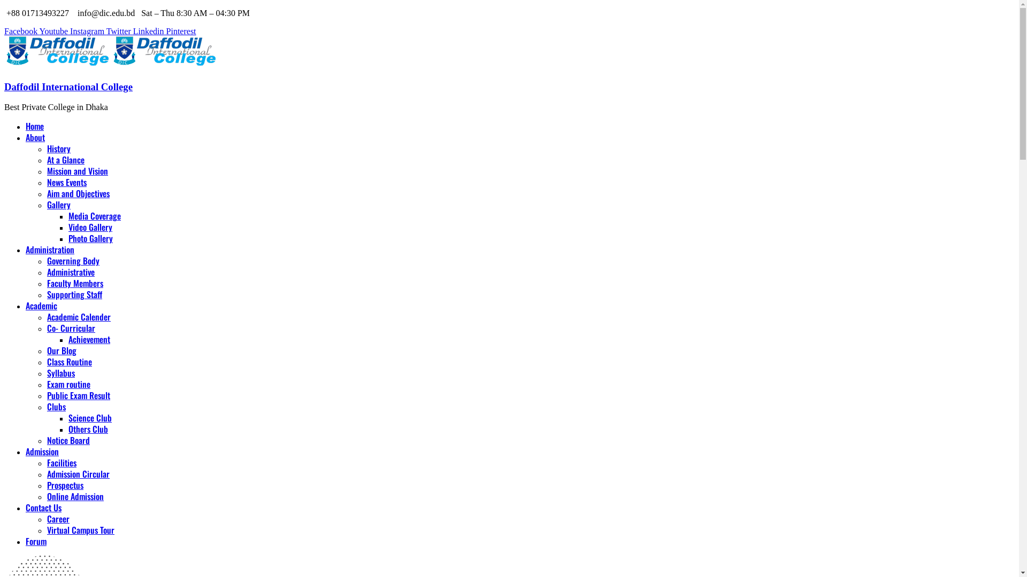 The image size is (1027, 577). Describe the element at coordinates (181, 31) in the screenshot. I see `Pinterest` at that location.